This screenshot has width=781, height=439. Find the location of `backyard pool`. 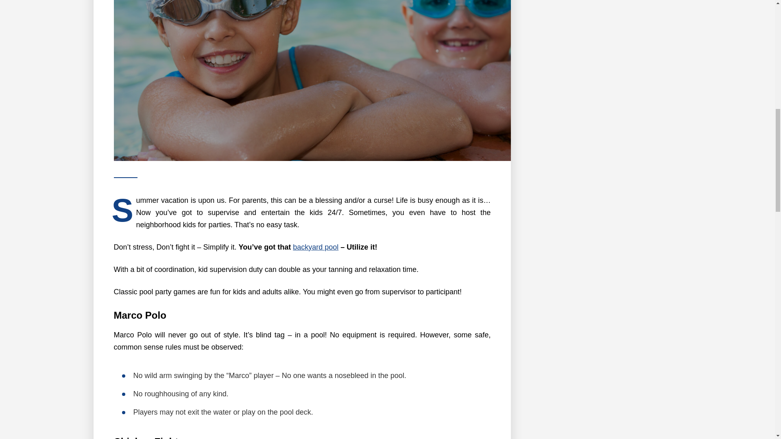

backyard pool is located at coordinates (316, 247).